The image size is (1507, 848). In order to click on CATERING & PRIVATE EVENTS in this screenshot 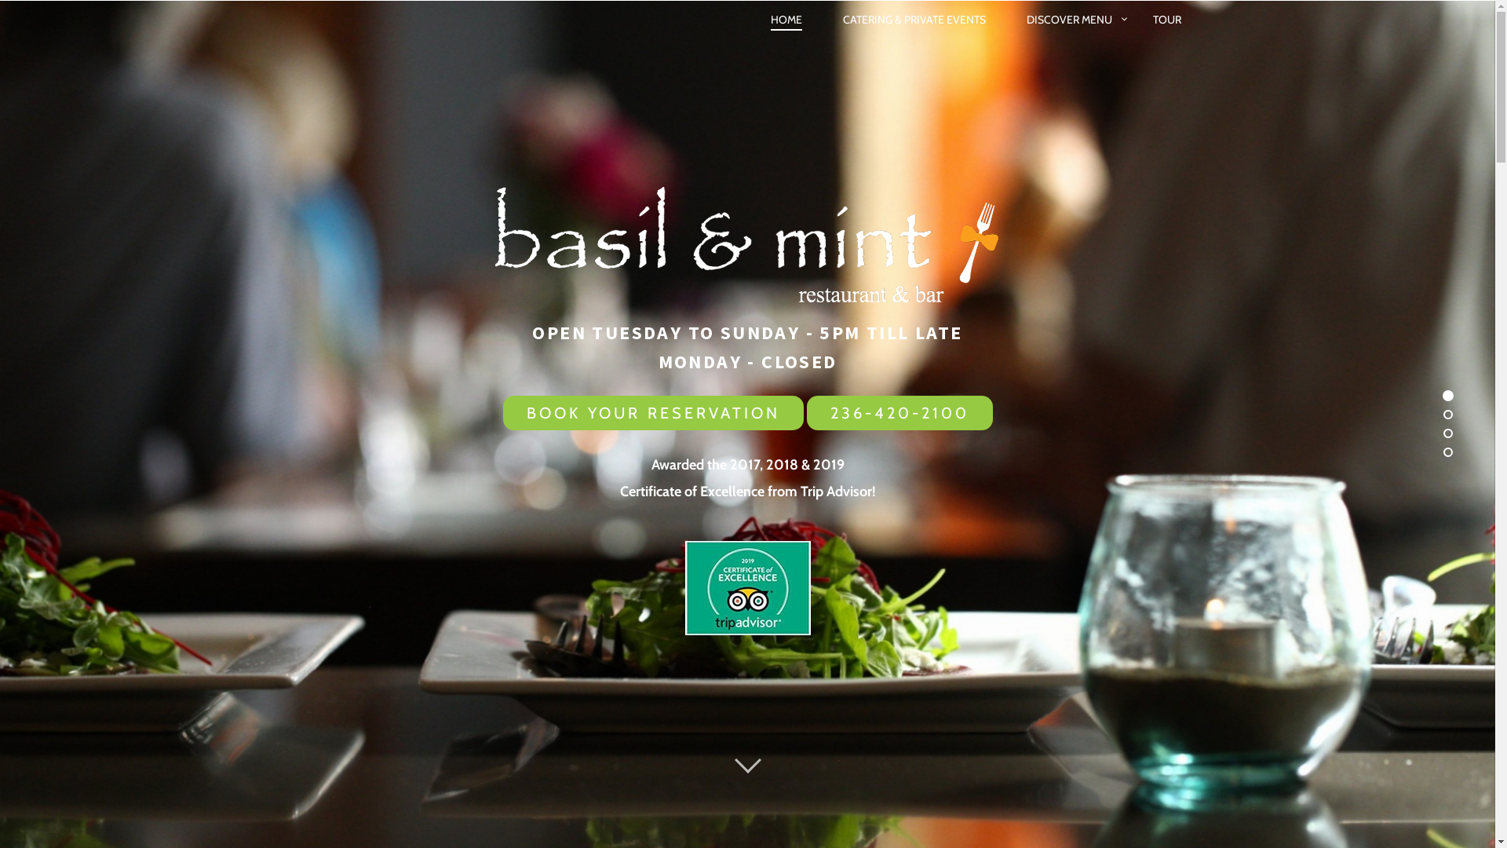, I will do `click(914, 20)`.